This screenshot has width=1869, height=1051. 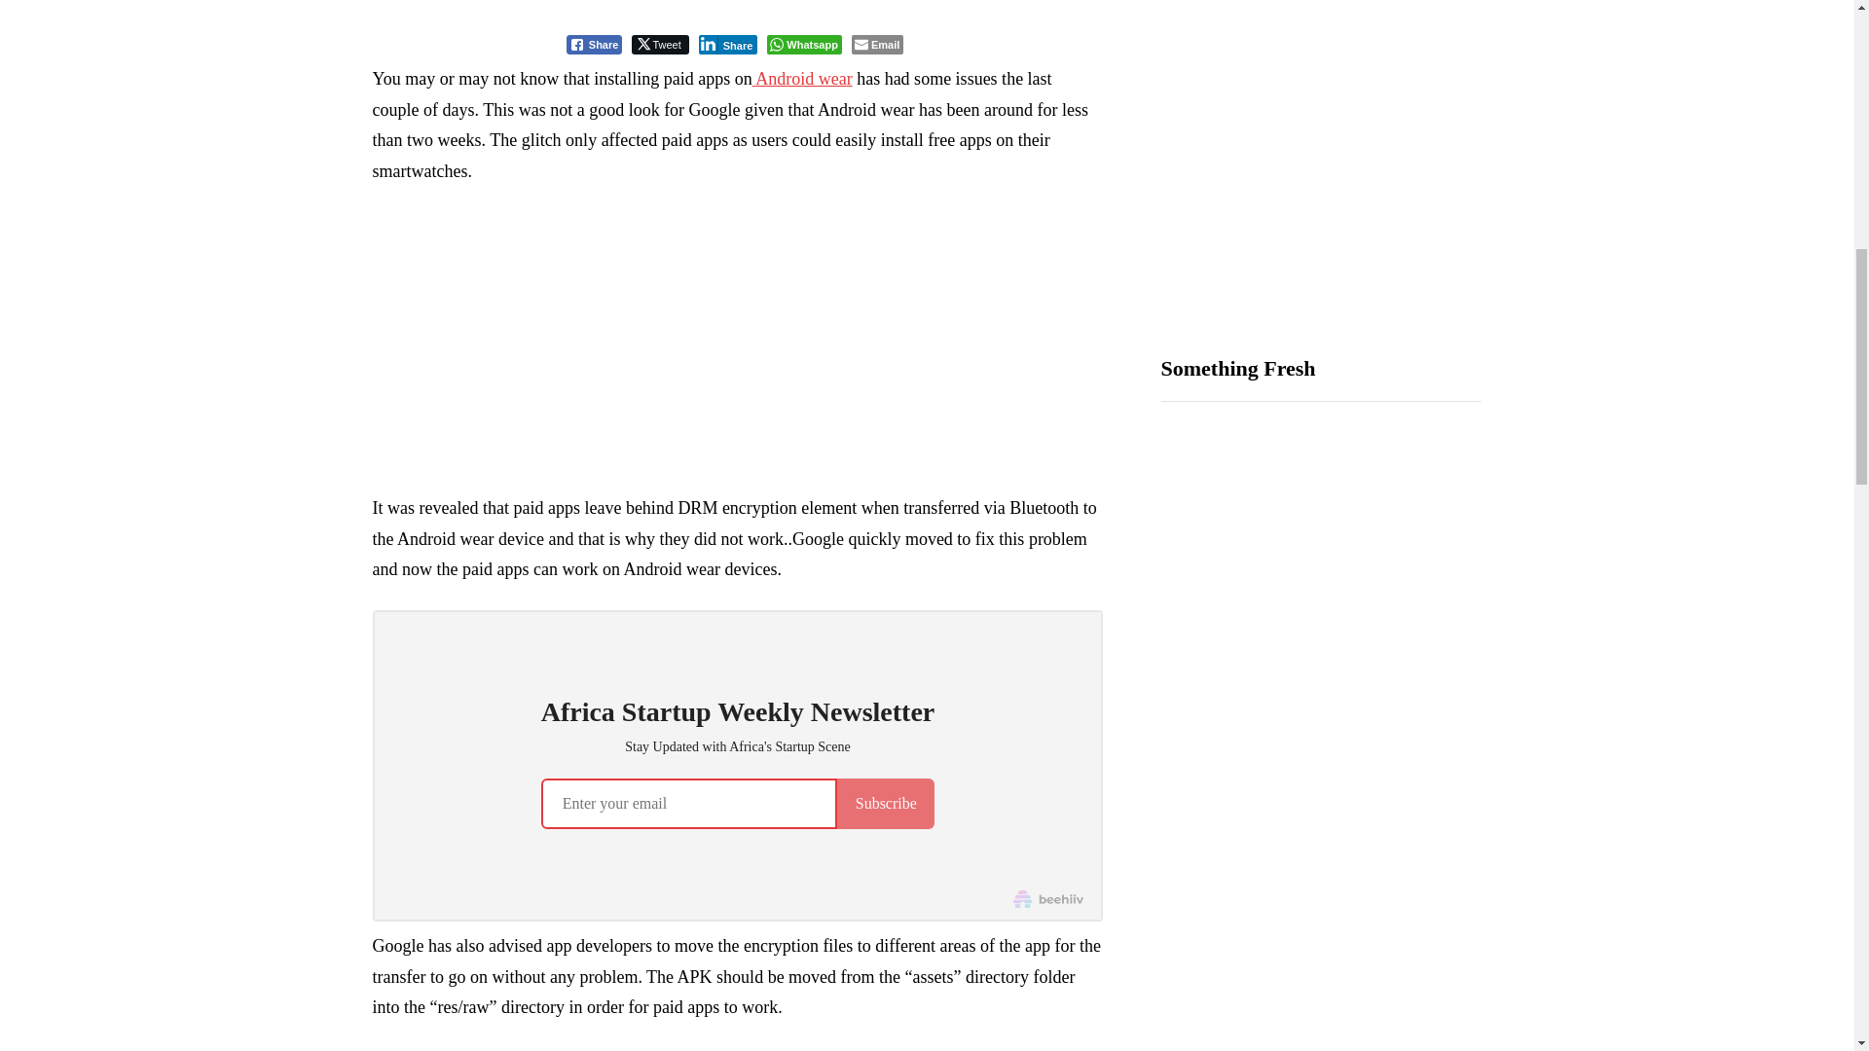 What do you see at coordinates (802, 78) in the screenshot?
I see `Android wear` at bounding box center [802, 78].